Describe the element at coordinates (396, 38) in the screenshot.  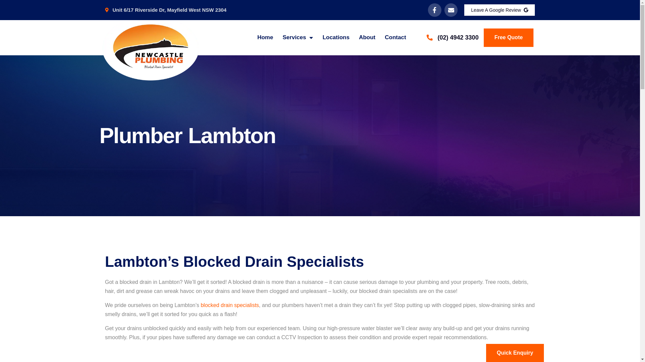
I see `Contact` at that location.